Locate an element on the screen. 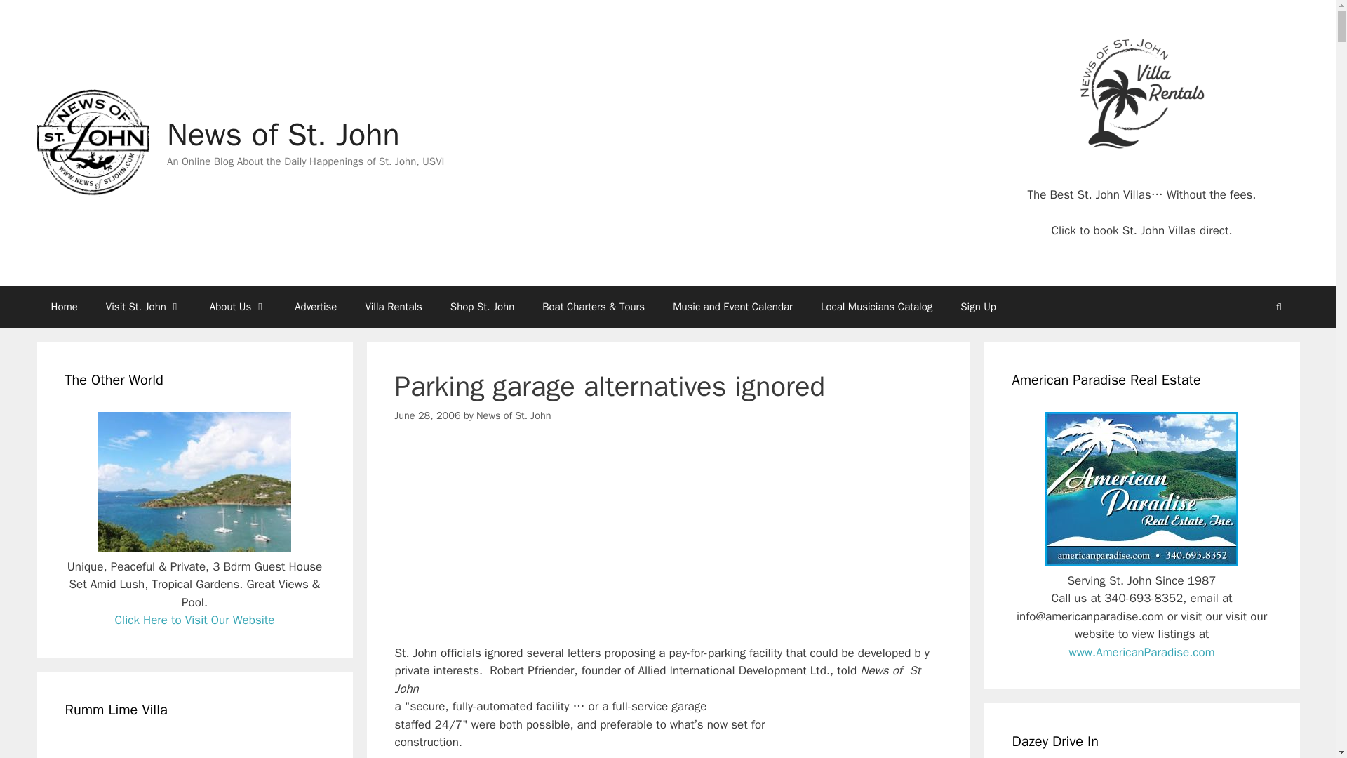 This screenshot has height=758, width=1347. View all posts by News of St. John is located at coordinates (514, 415).